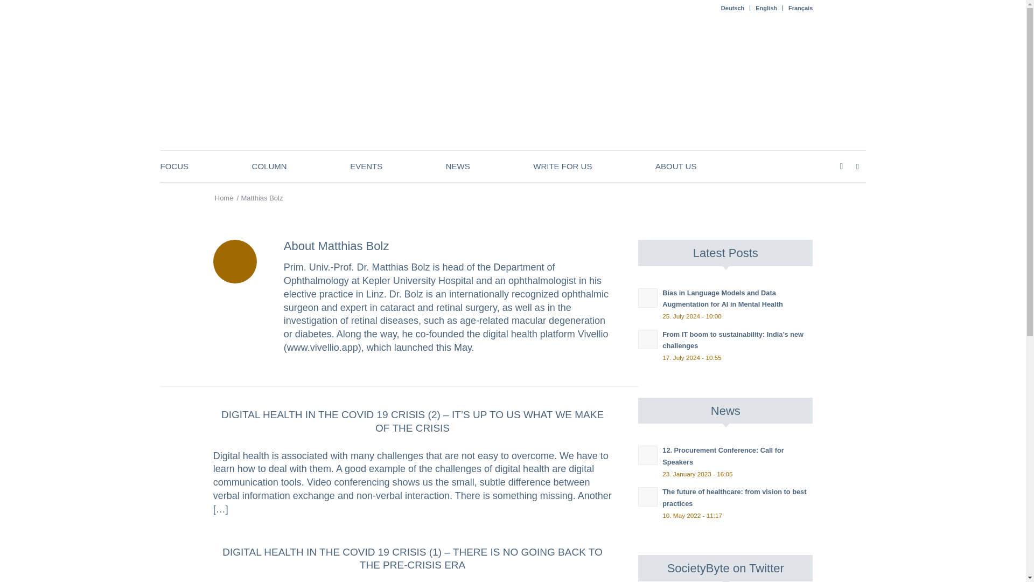 The width and height of the screenshot is (1034, 582). What do you see at coordinates (269, 166) in the screenshot?
I see `COLUMN` at bounding box center [269, 166].